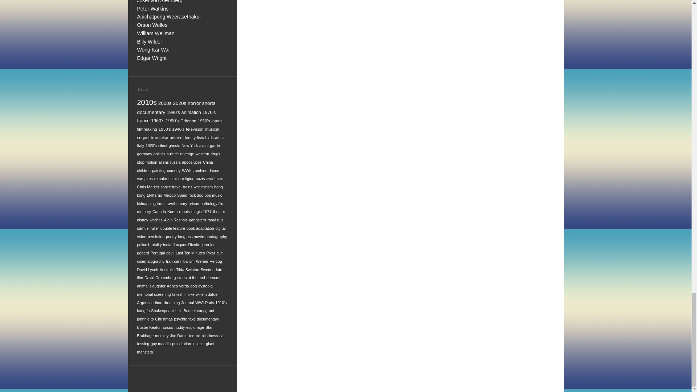 The height and width of the screenshot is (392, 697). I want to click on 254 topics, so click(143, 121).